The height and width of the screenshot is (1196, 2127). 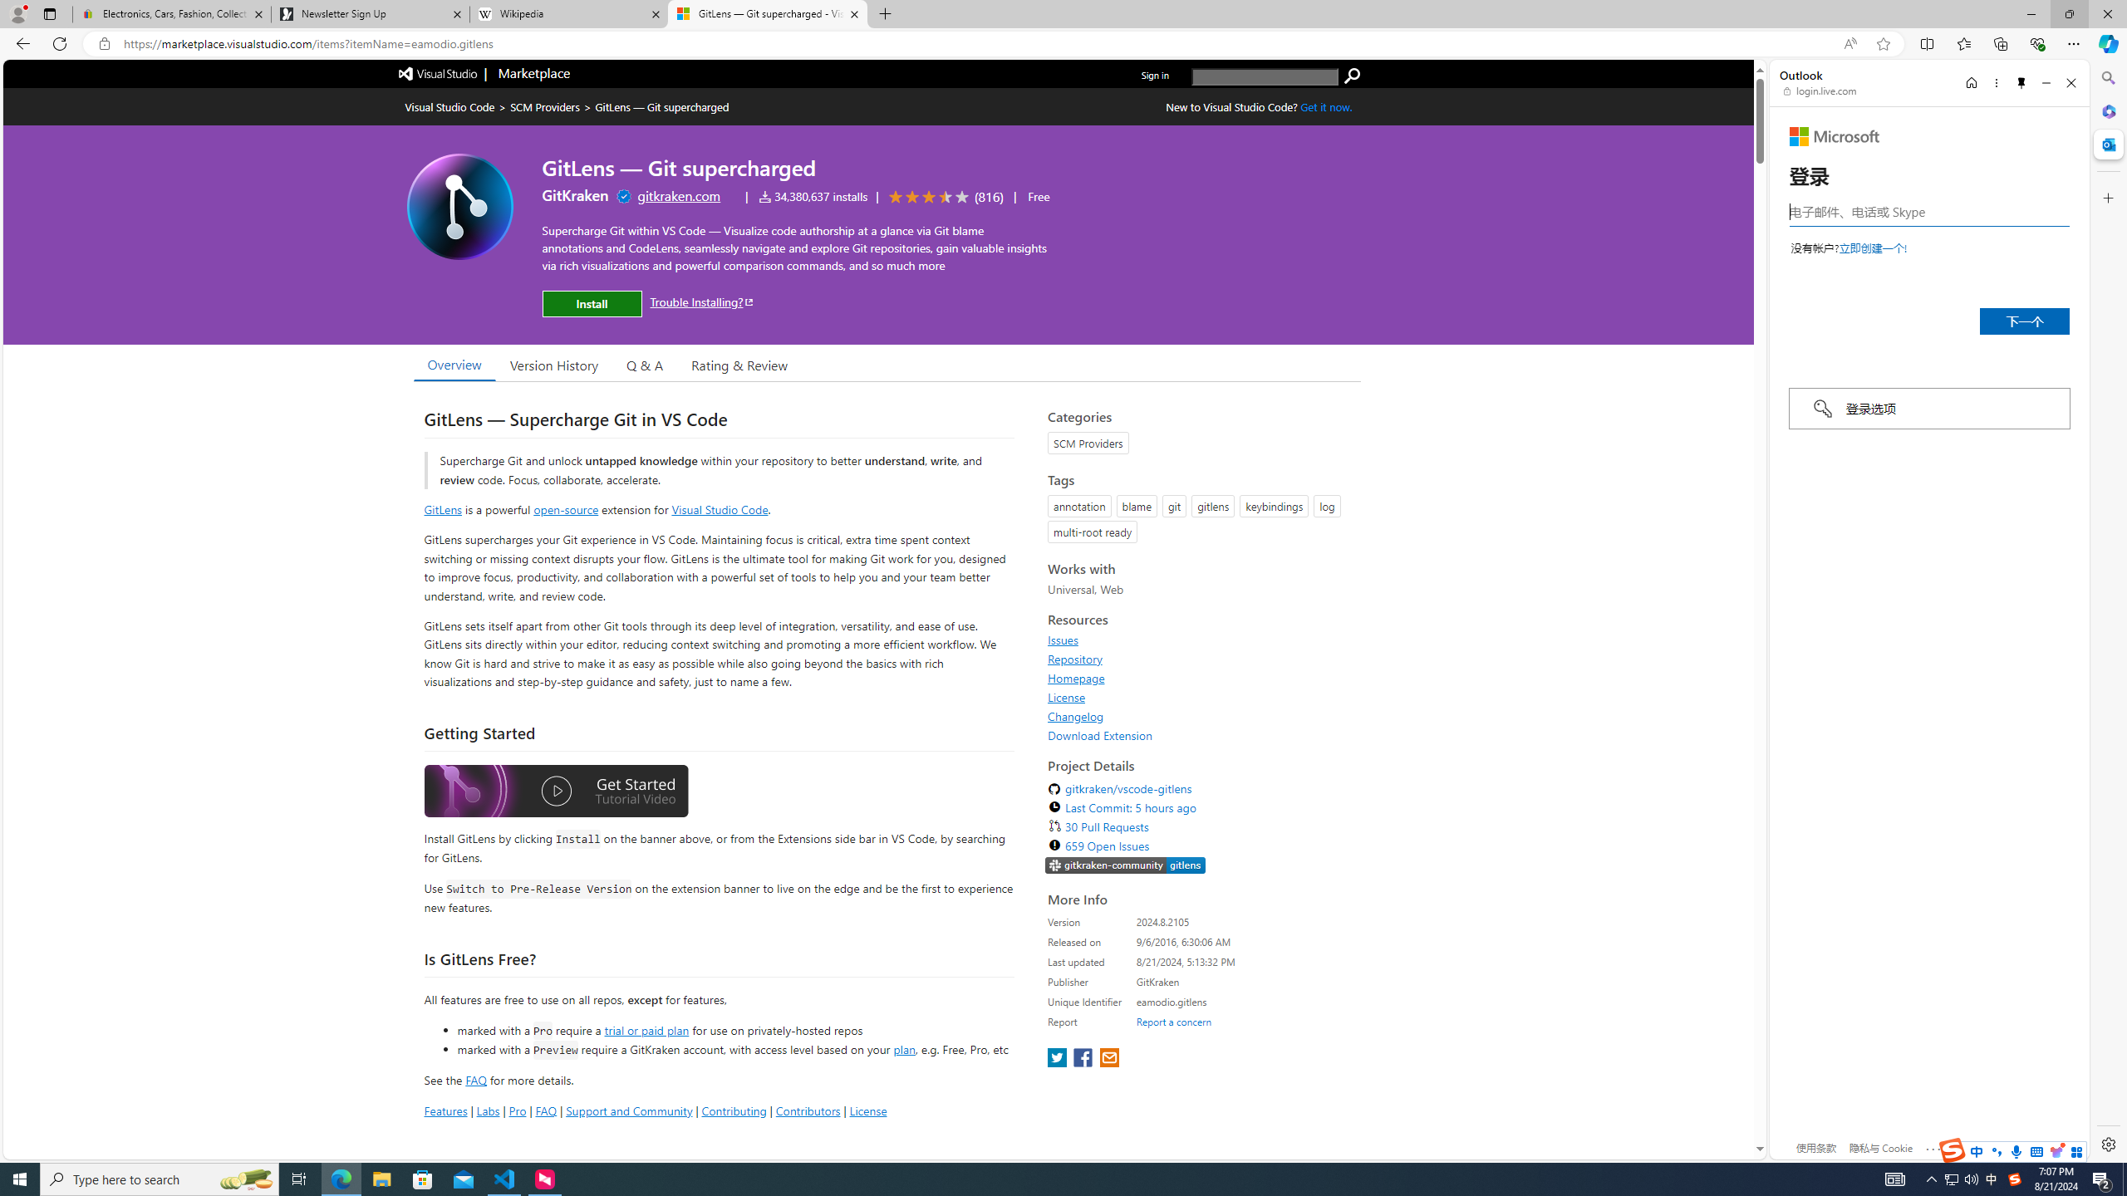 I want to click on Microsoft 365, so click(x=2107, y=111).